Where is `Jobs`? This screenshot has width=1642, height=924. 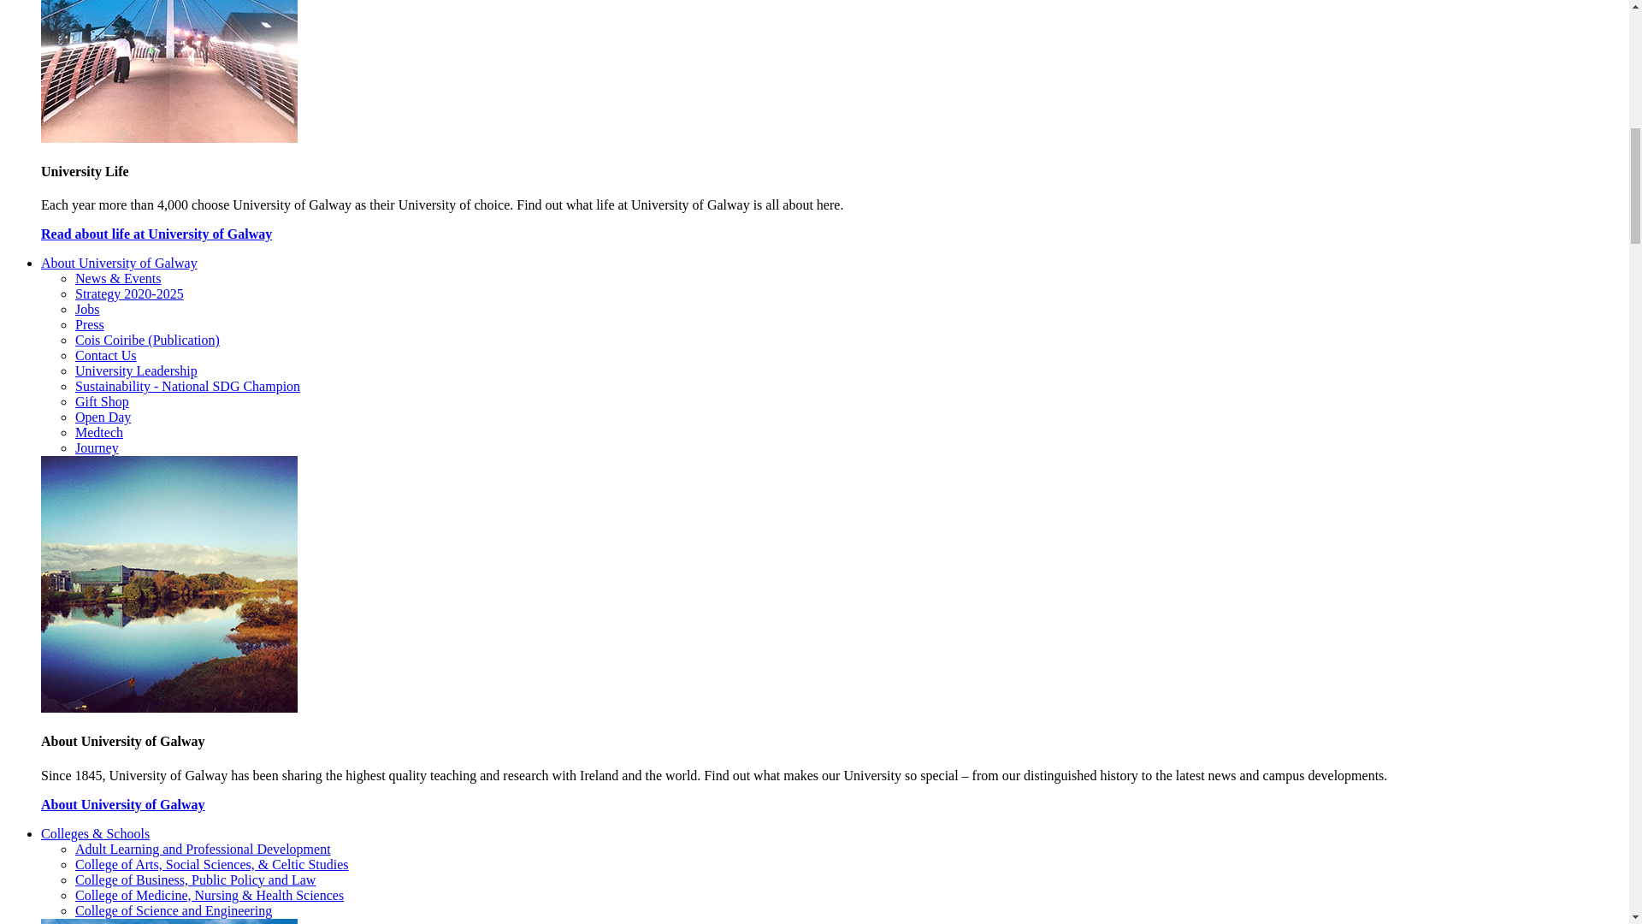
Jobs is located at coordinates (87, 310).